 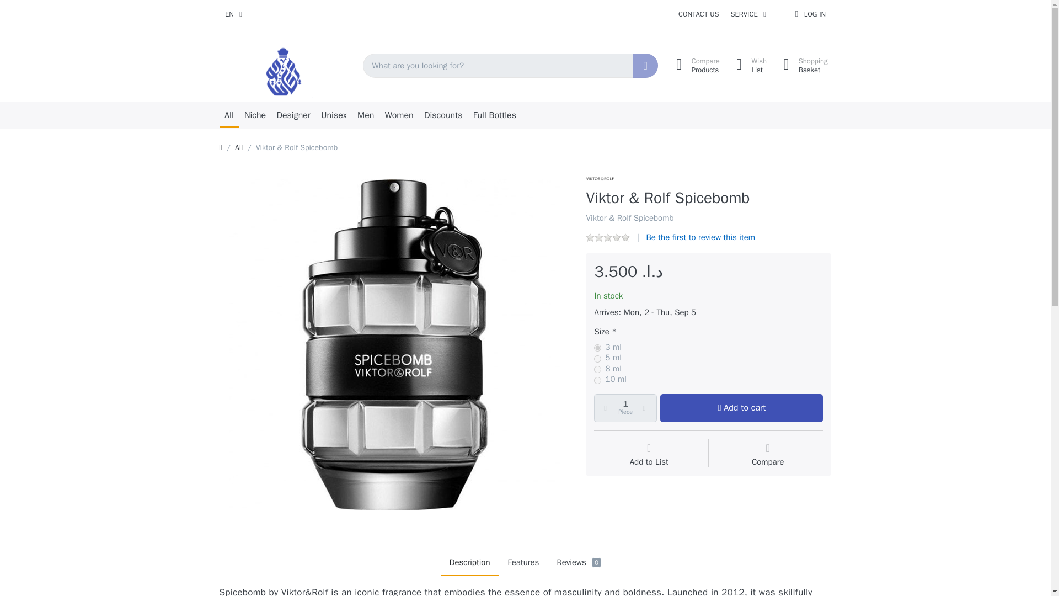 What do you see at coordinates (287, 79) in the screenshot?
I see `DecantJo` at bounding box center [287, 79].